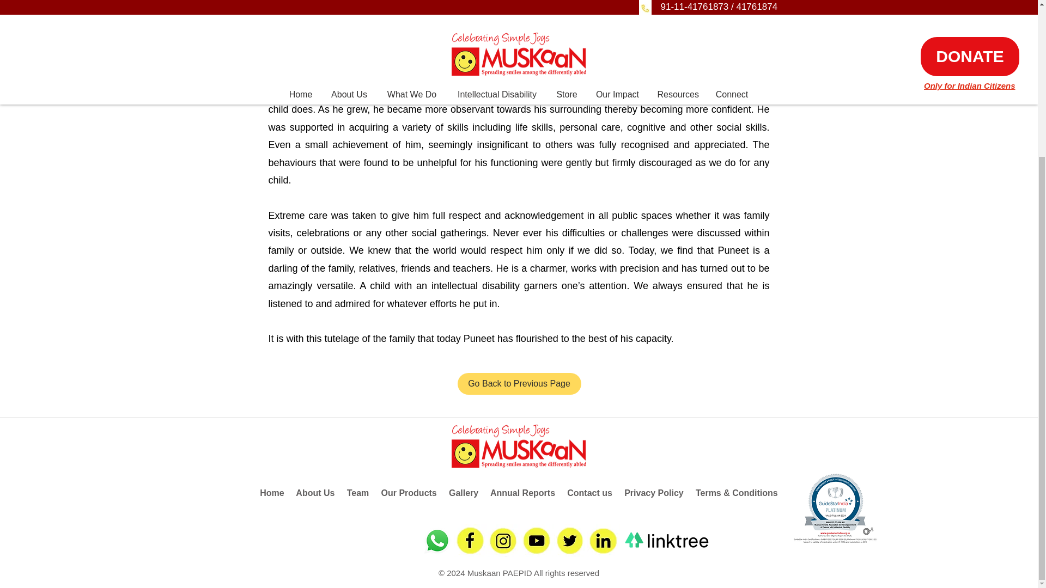 The width and height of the screenshot is (1046, 588). Describe the element at coordinates (358, 493) in the screenshot. I see `Team` at that location.